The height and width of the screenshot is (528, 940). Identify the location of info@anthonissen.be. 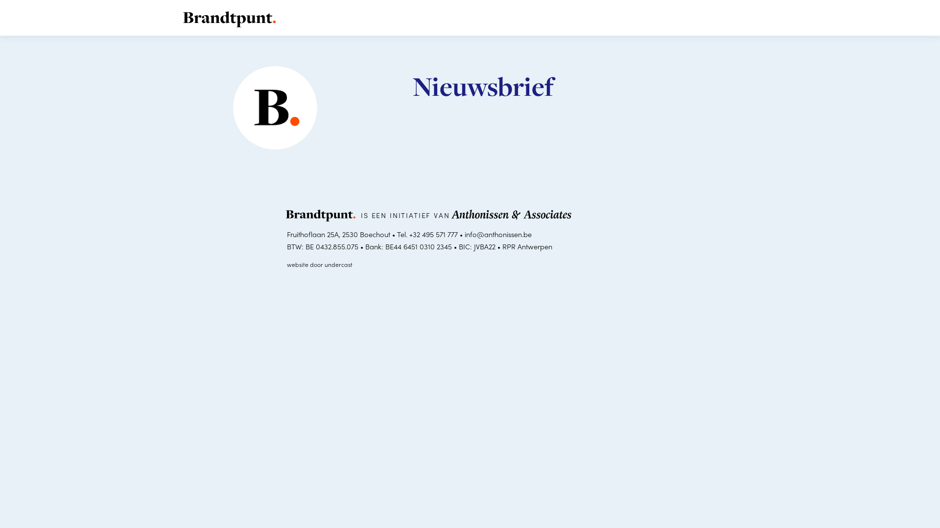
(498, 234).